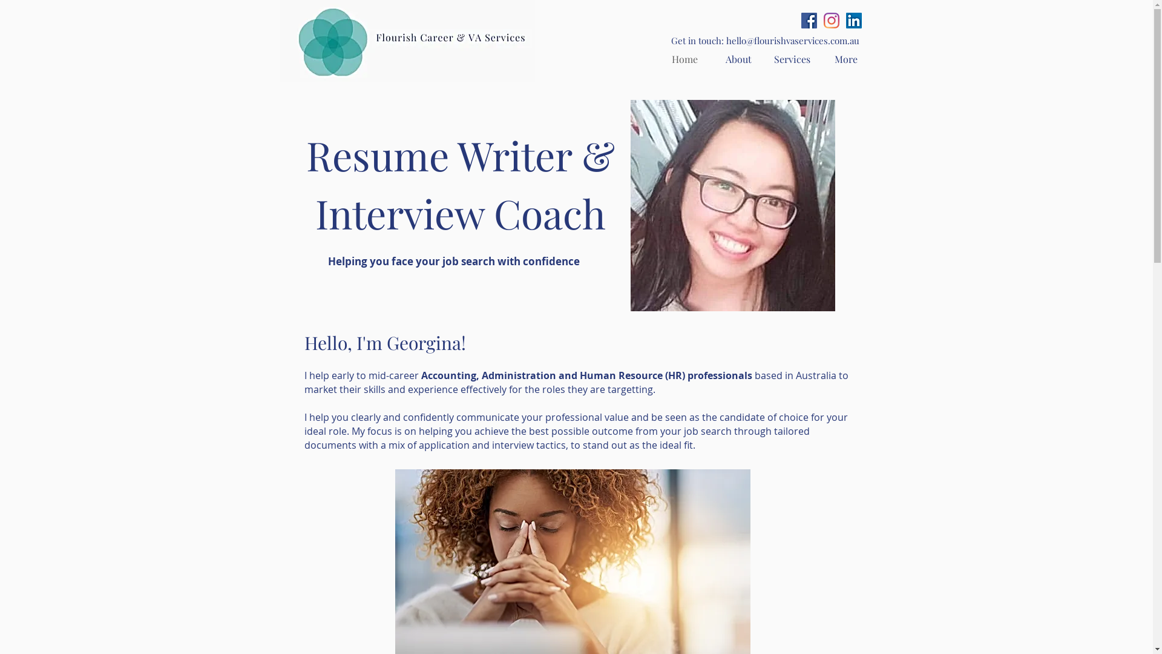 The height and width of the screenshot is (654, 1162). Describe the element at coordinates (738, 59) in the screenshot. I see `About` at that location.